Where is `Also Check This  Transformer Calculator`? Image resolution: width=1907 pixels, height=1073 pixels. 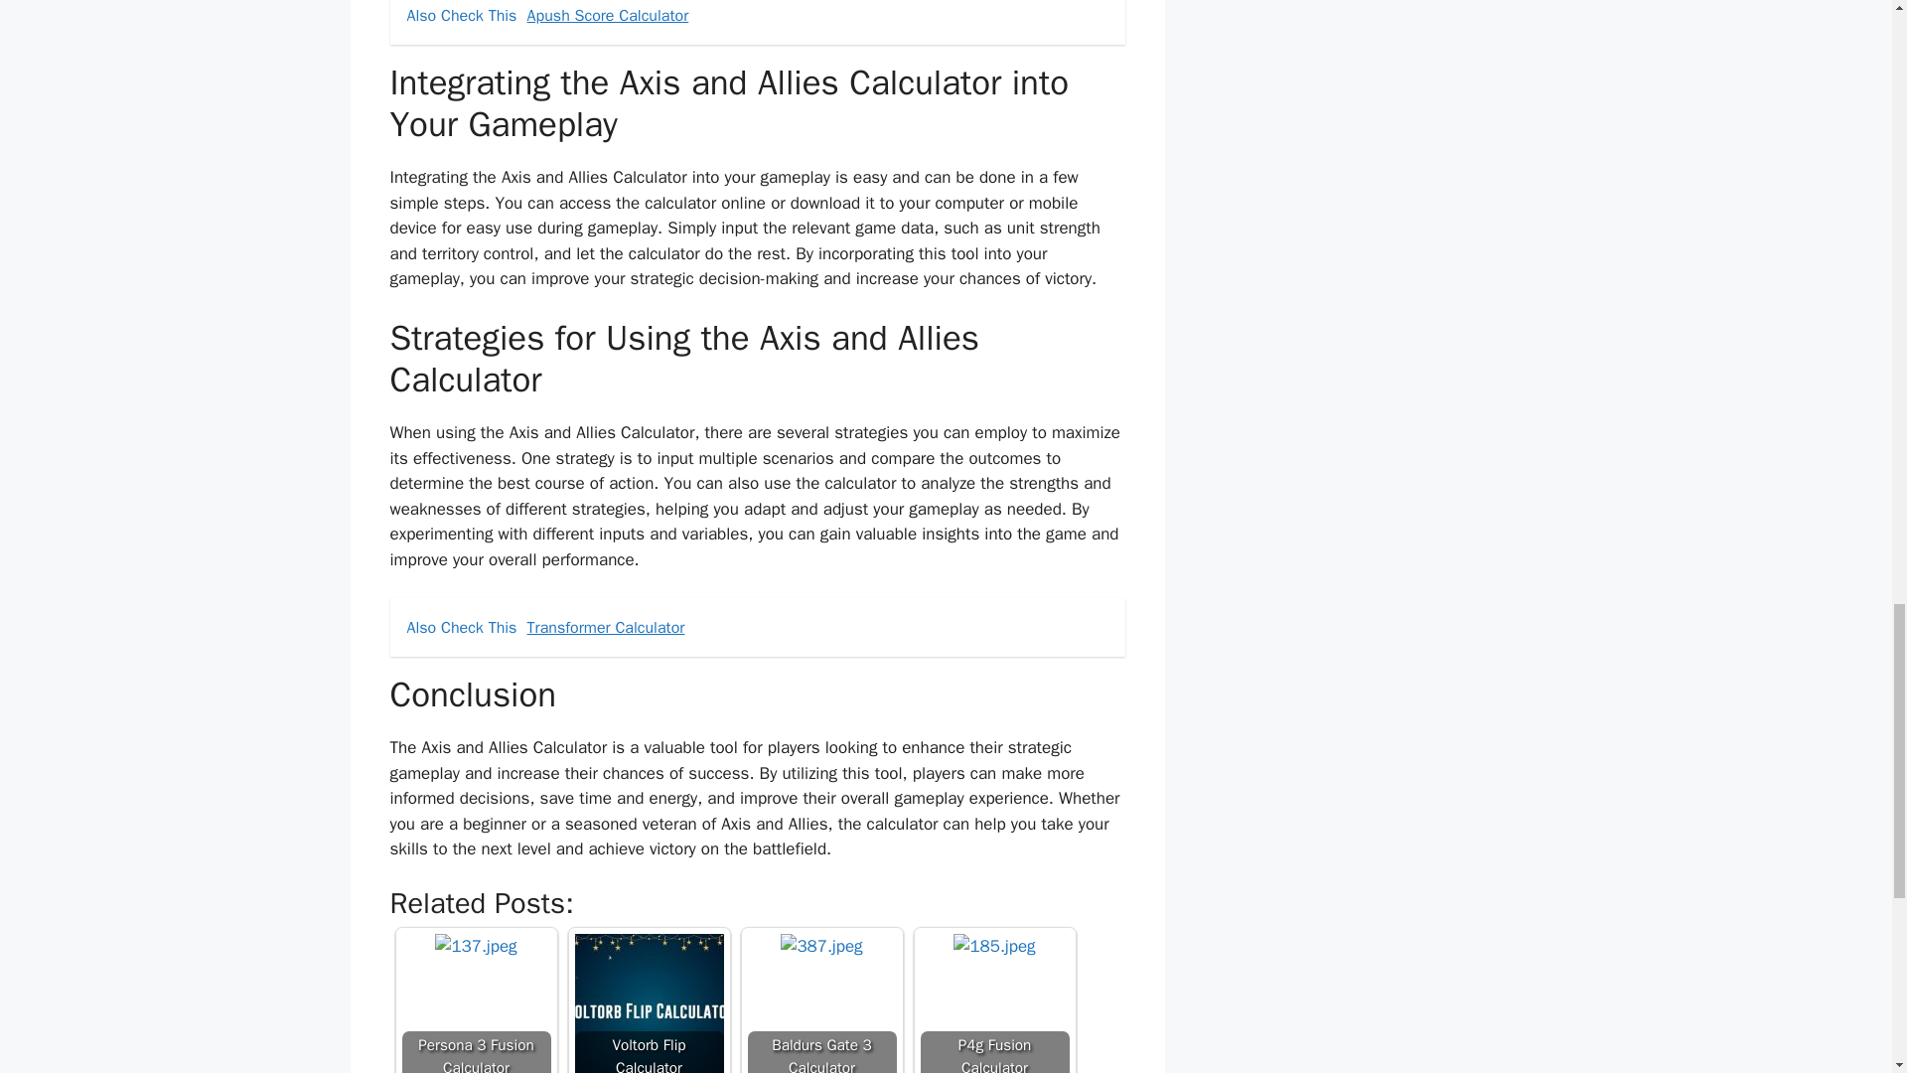 Also Check This  Transformer Calculator is located at coordinates (757, 628).